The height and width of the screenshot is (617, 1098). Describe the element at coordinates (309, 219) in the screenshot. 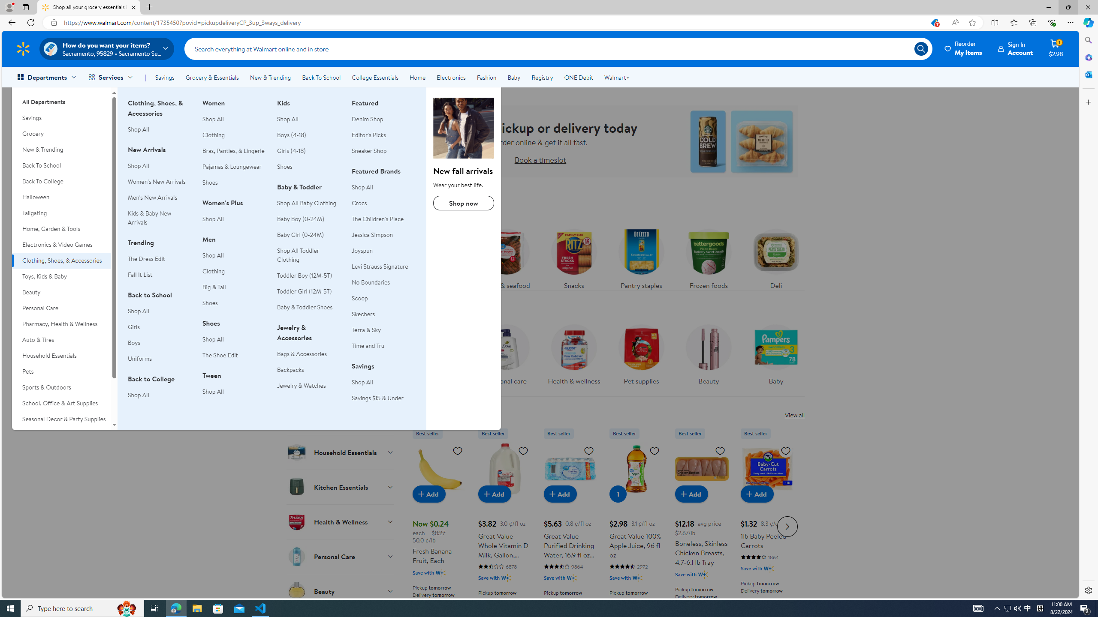

I see `Baby Boy (0-24M)` at that location.